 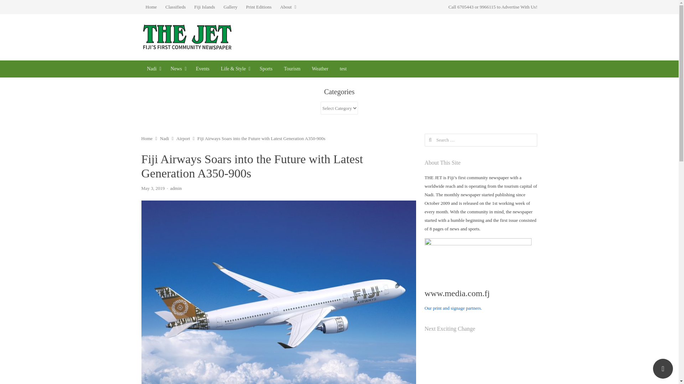 What do you see at coordinates (231, 7) in the screenshot?
I see `Gallery` at bounding box center [231, 7].